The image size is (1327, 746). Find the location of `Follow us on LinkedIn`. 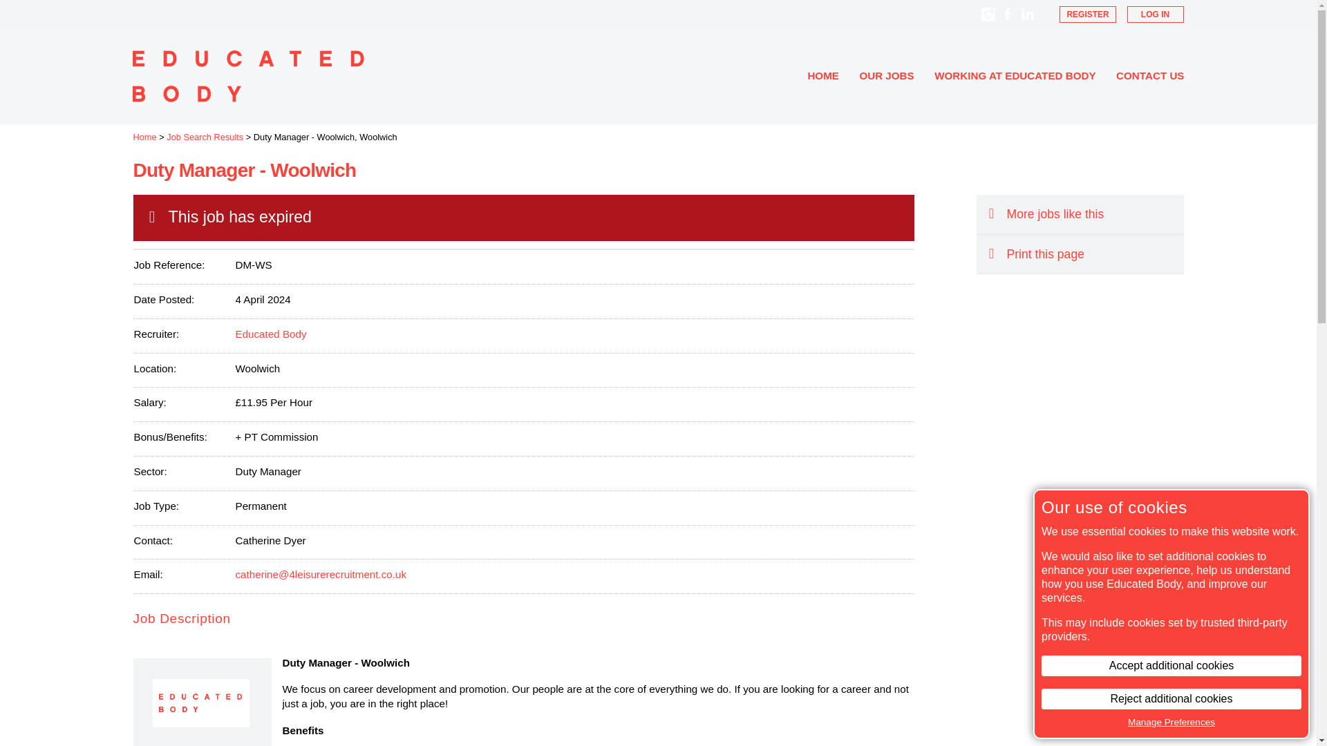

Follow us on LinkedIn is located at coordinates (1027, 14).